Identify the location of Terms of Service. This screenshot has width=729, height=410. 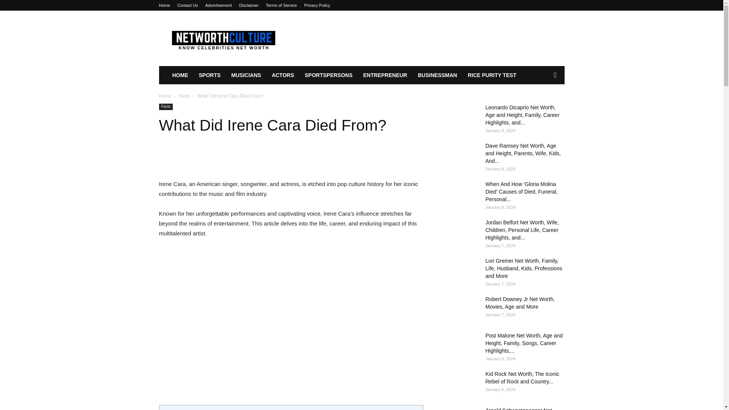
(281, 5).